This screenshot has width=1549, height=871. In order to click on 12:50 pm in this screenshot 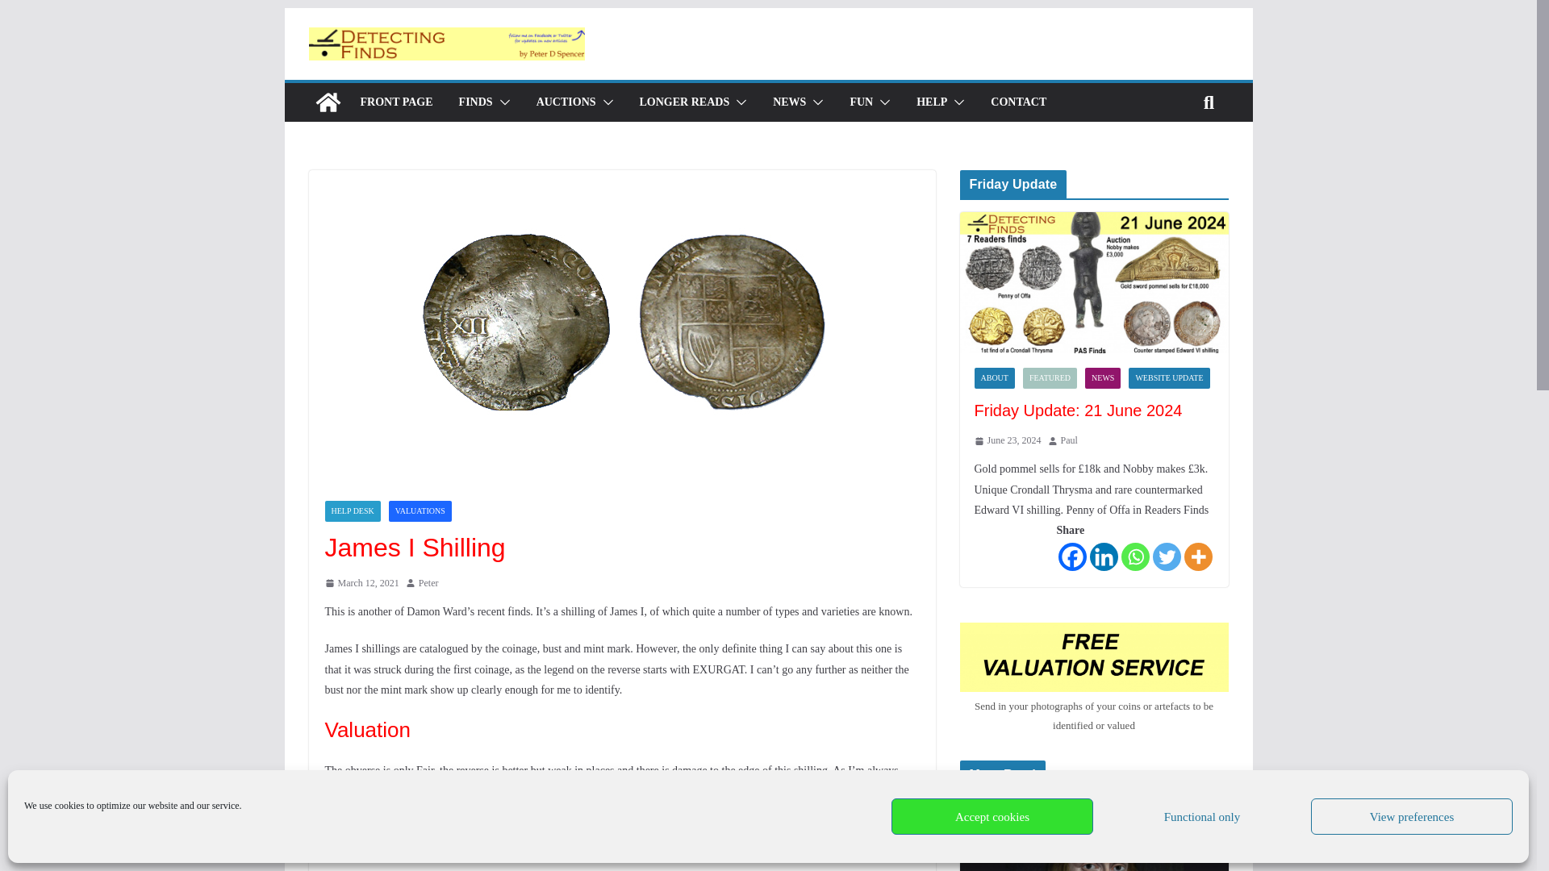, I will do `click(361, 584)`.